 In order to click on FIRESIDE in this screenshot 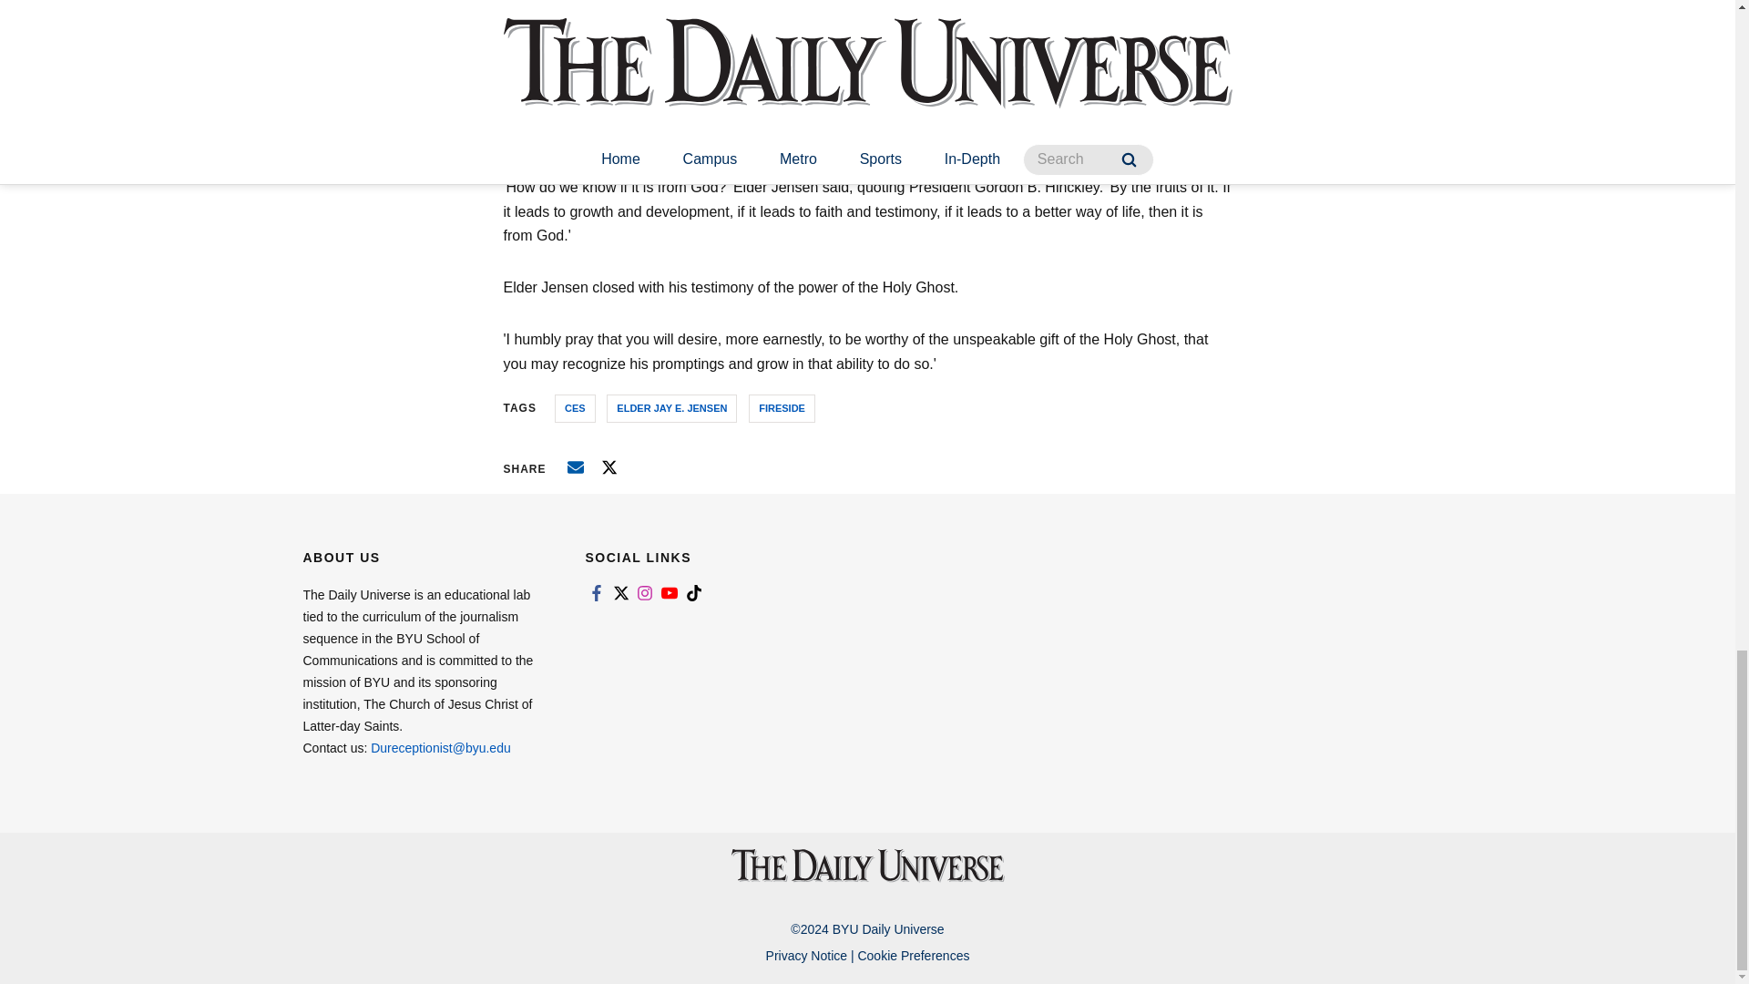, I will do `click(782, 408)`.